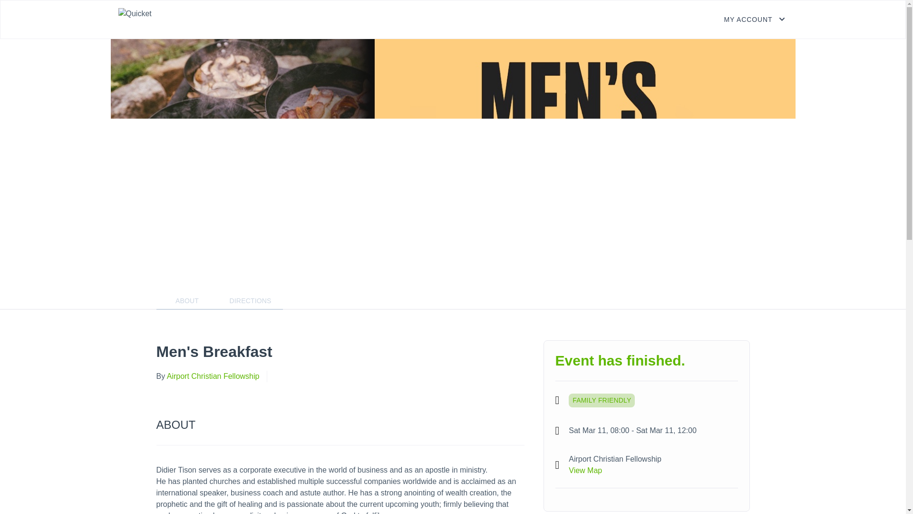 This screenshot has height=514, width=913. I want to click on MY ACCOUNT, so click(755, 19).